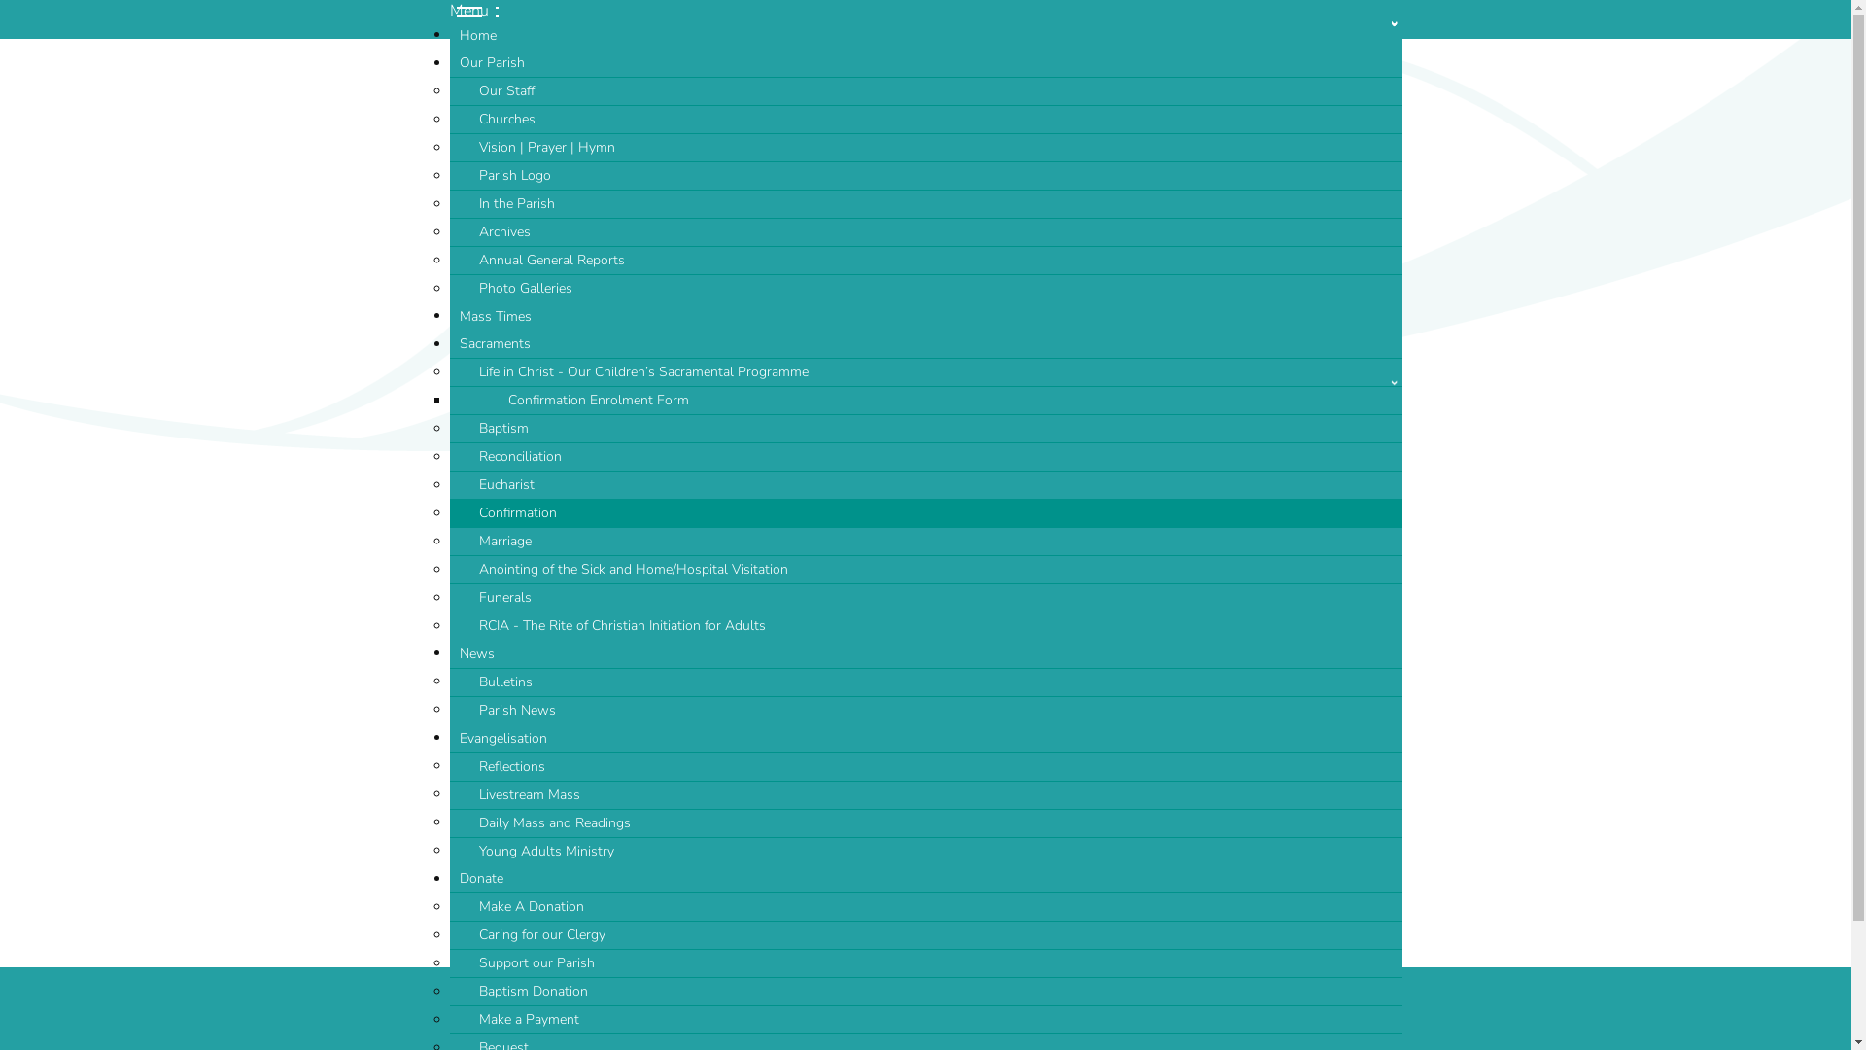  Describe the element at coordinates (925, 795) in the screenshot. I see `Livestream Mass` at that location.